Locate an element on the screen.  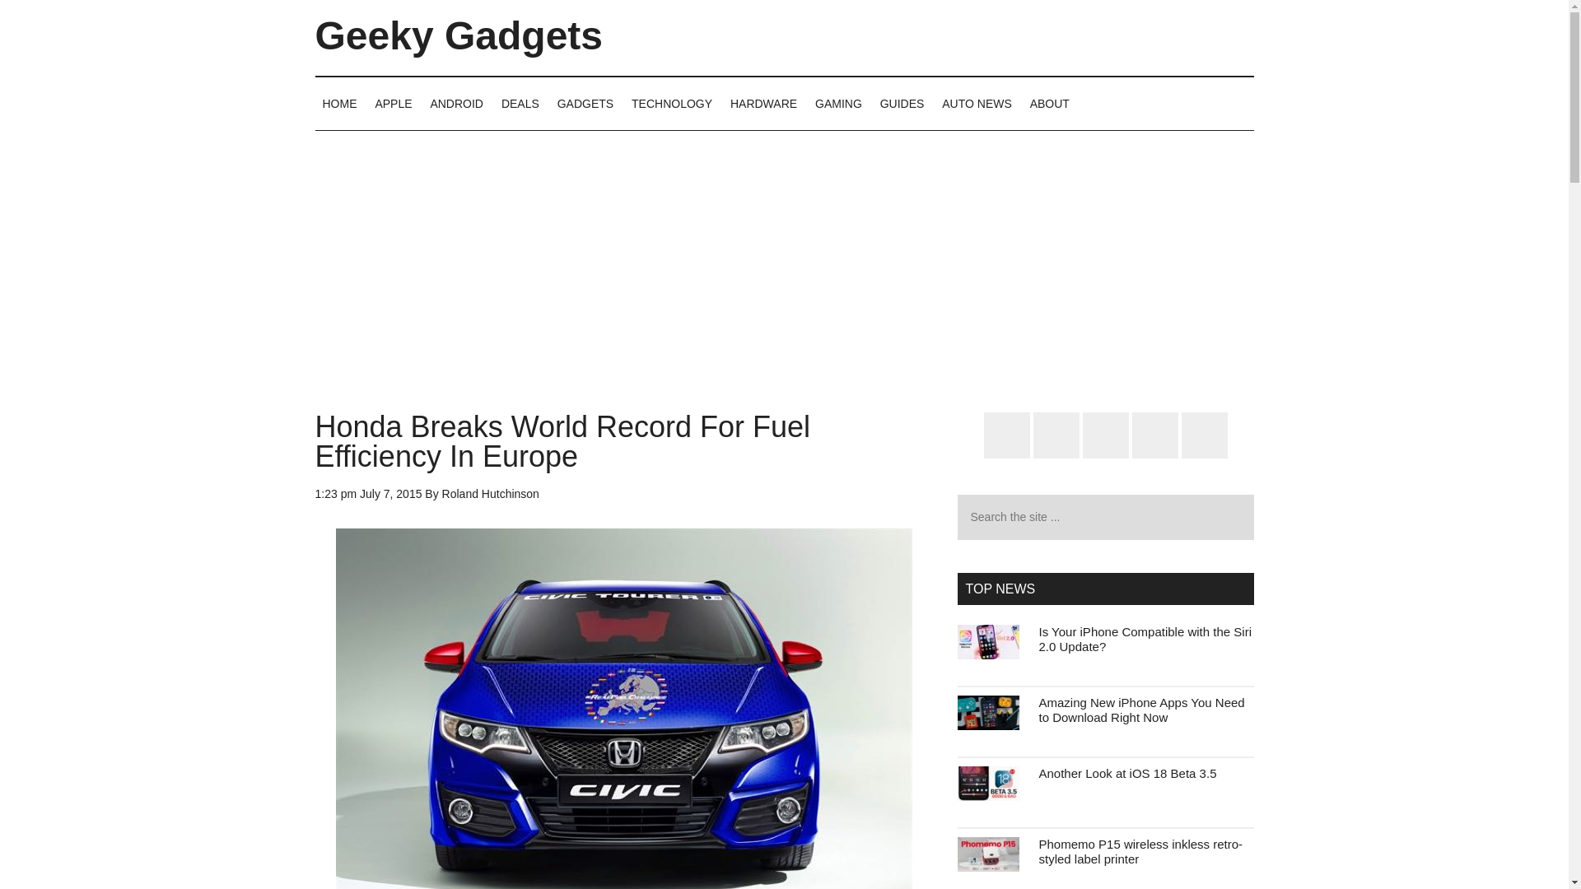
DEALS is located at coordinates (520, 103).